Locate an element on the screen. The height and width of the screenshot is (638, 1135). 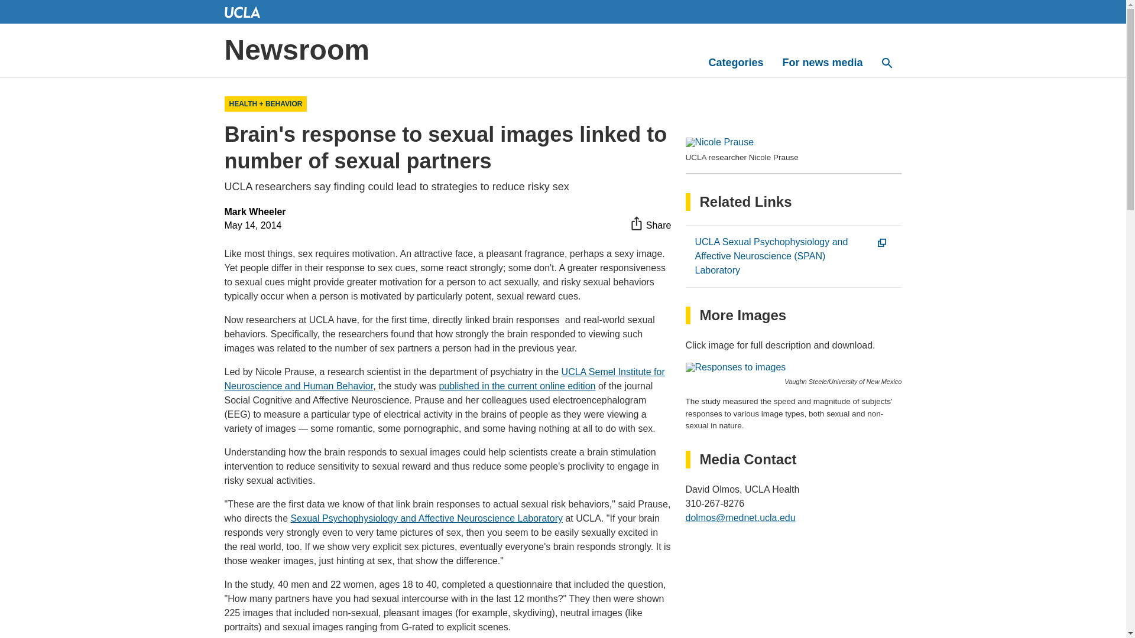
Newsroom is located at coordinates (297, 50).